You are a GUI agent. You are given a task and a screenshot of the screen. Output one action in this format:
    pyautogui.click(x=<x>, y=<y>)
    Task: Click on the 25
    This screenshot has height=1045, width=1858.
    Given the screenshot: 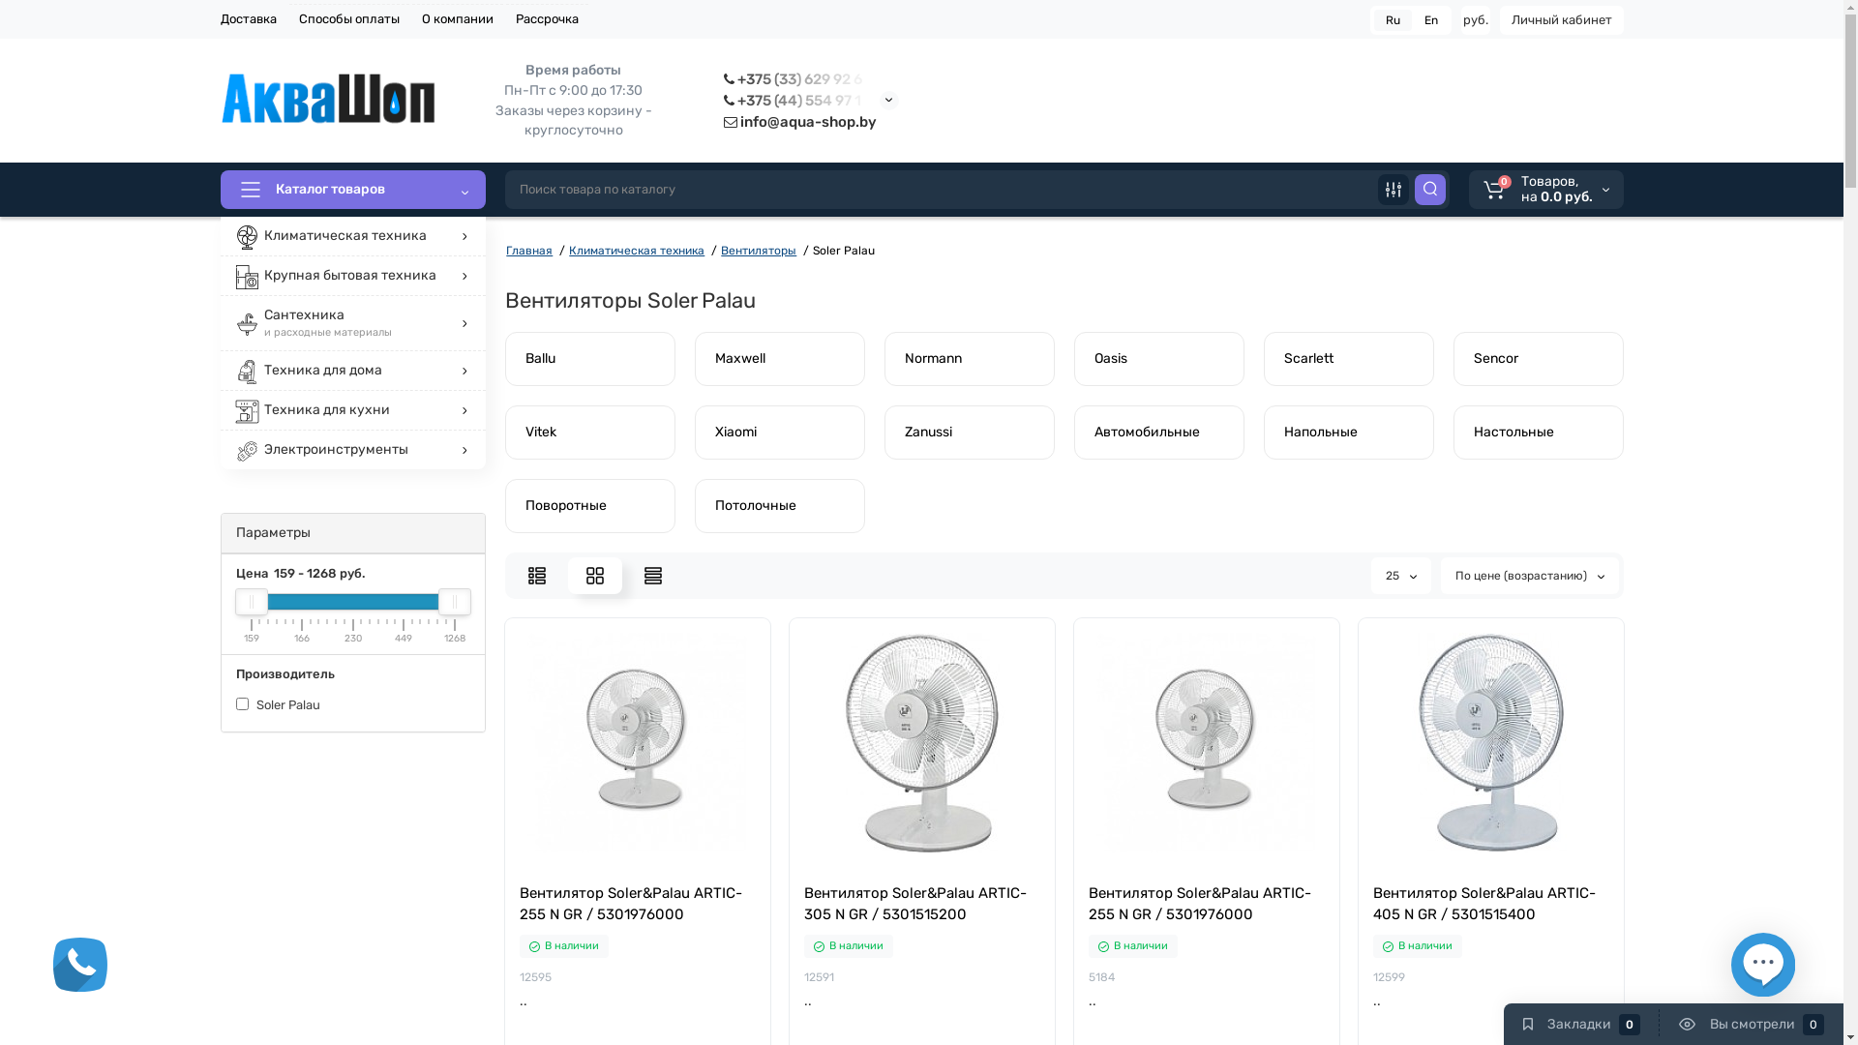 What is the action you would take?
    pyautogui.click(x=1400, y=576)
    